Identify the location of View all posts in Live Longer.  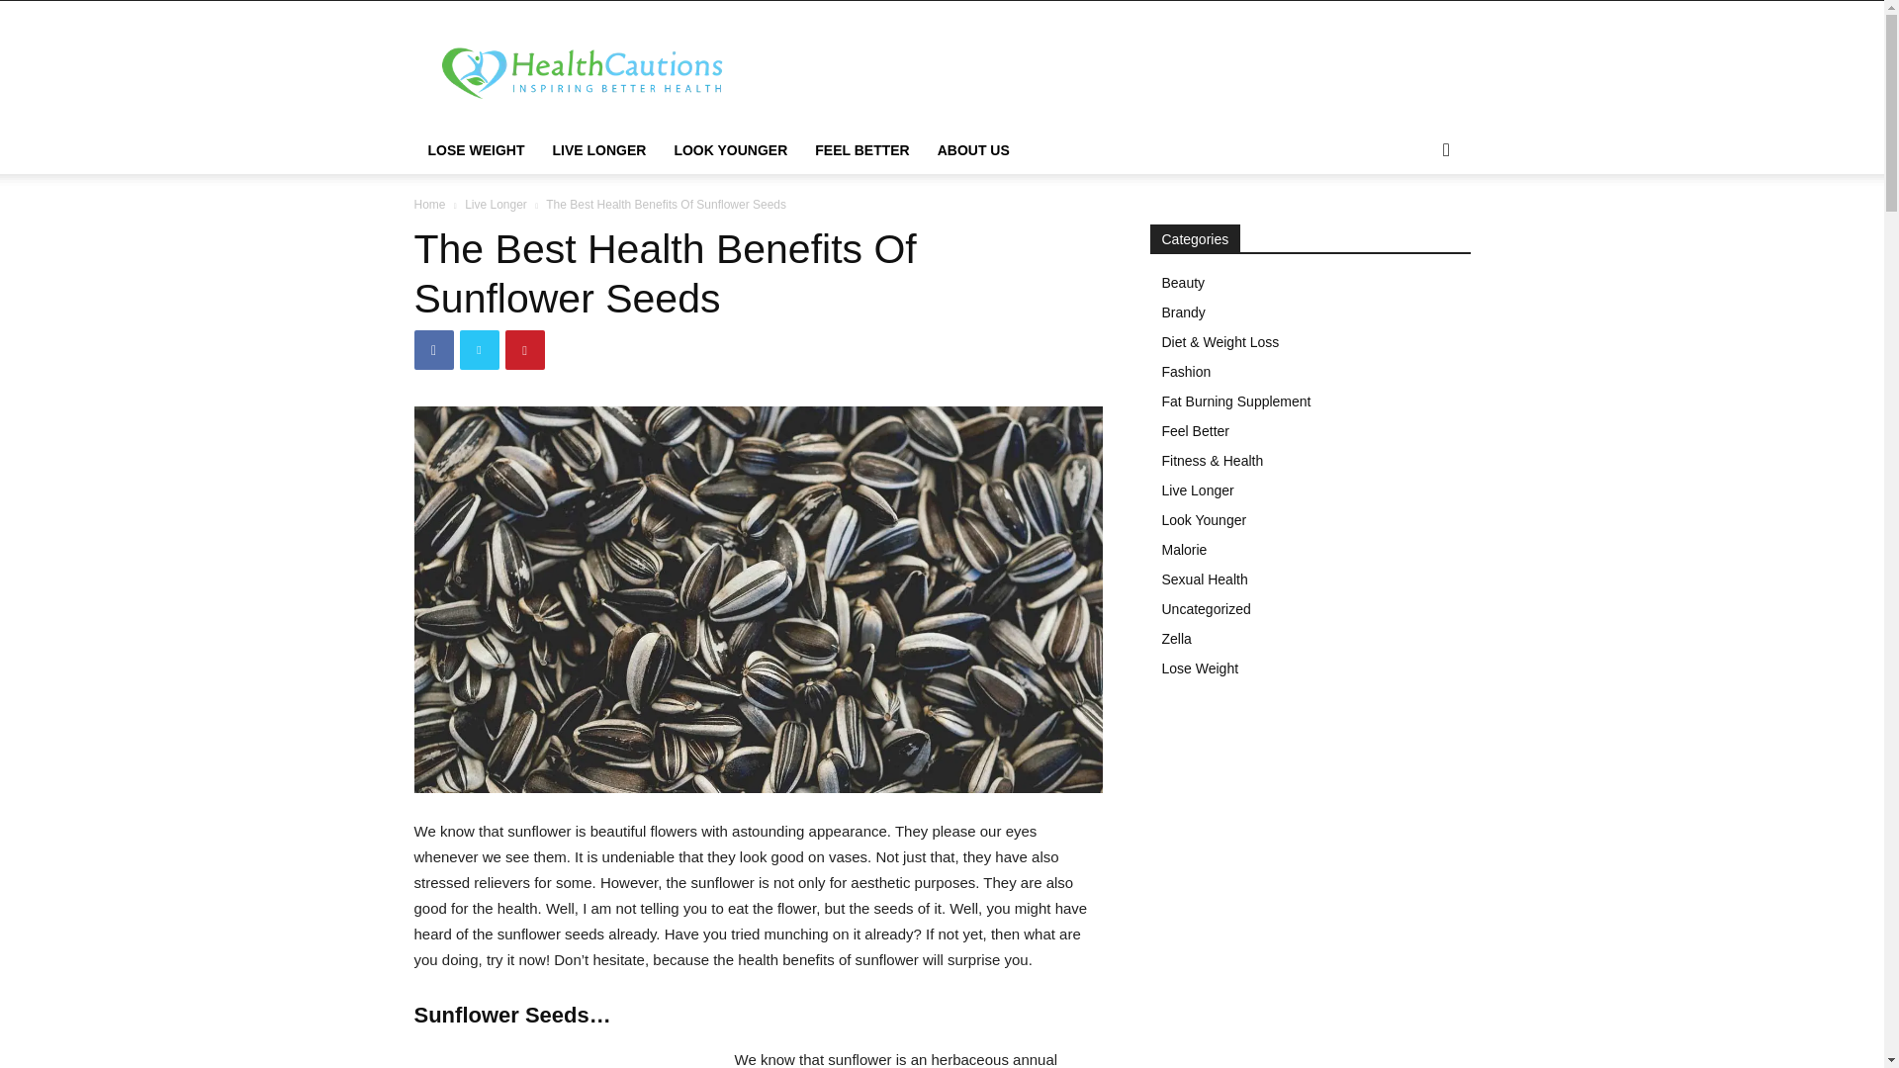
(497, 204).